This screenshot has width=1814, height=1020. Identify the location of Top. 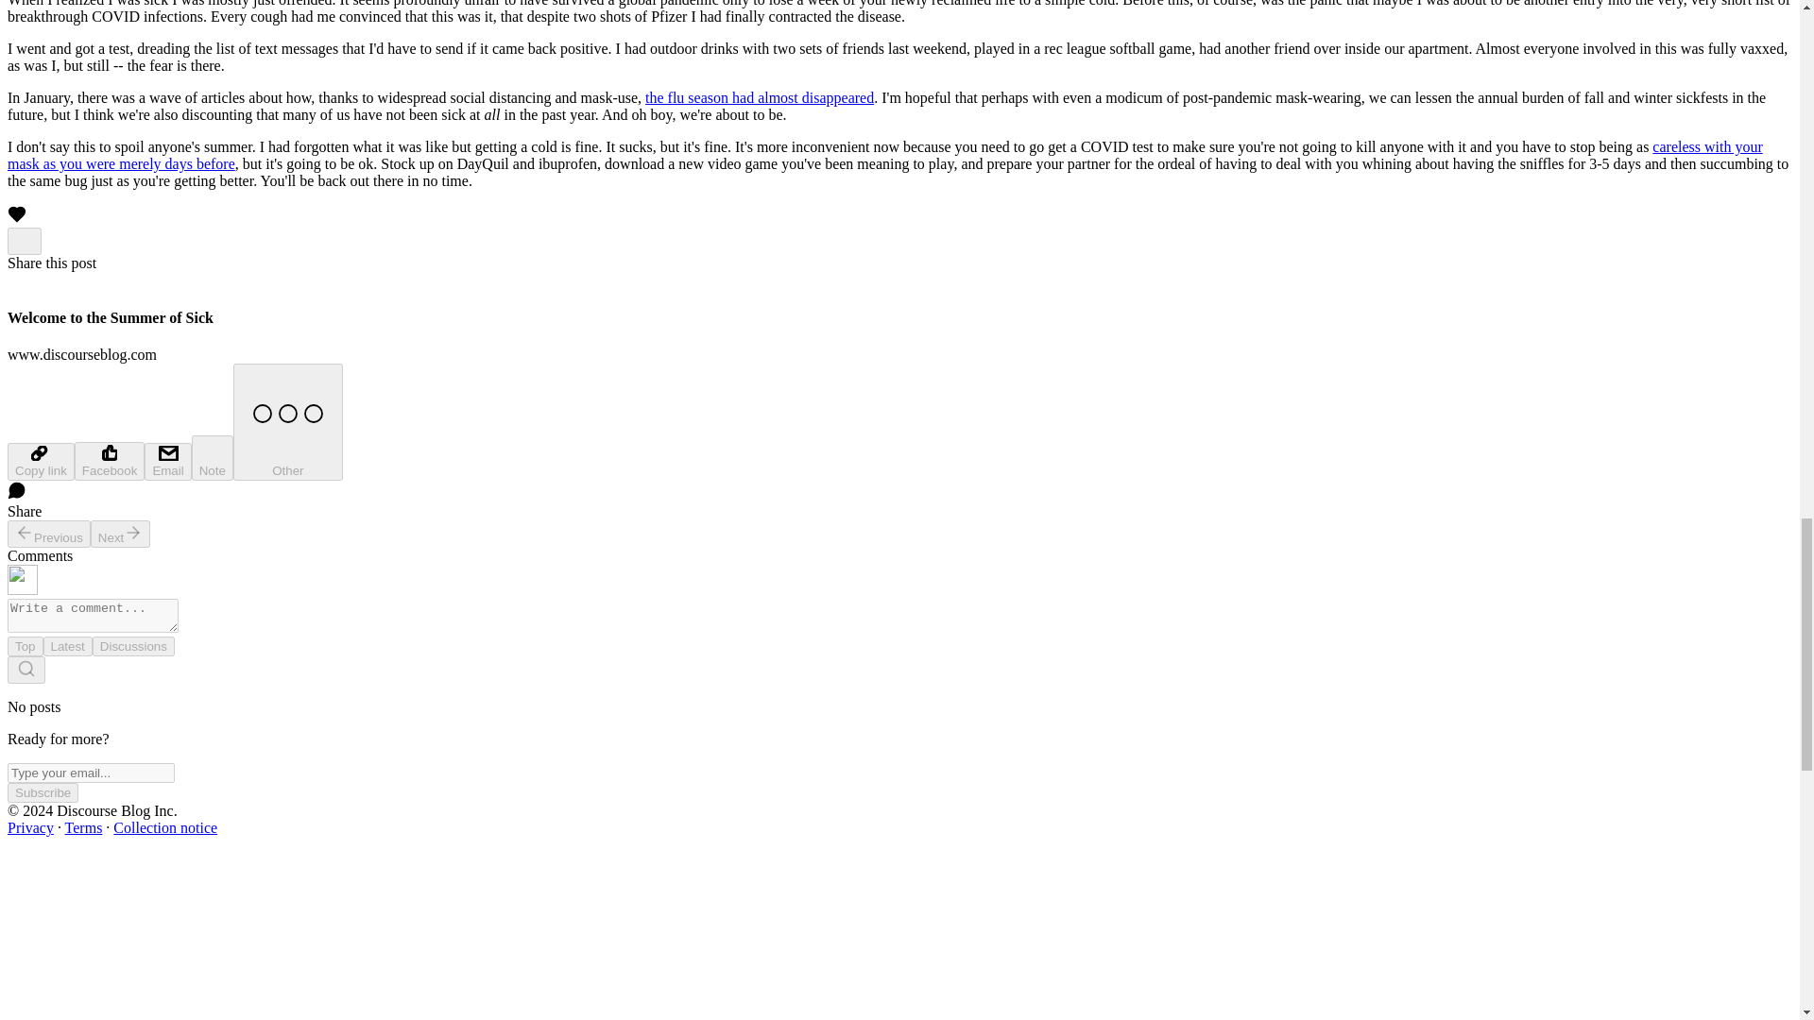
(25, 646).